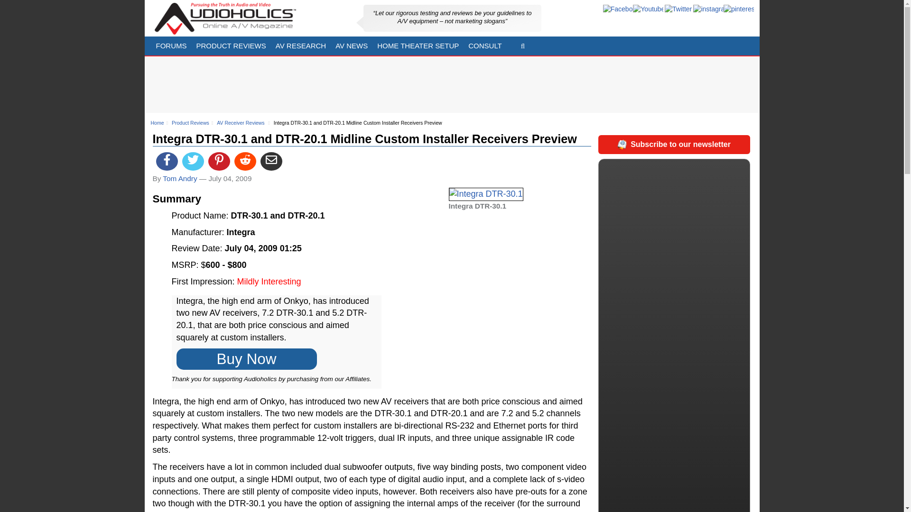  I want to click on Twitter, so click(678, 9).